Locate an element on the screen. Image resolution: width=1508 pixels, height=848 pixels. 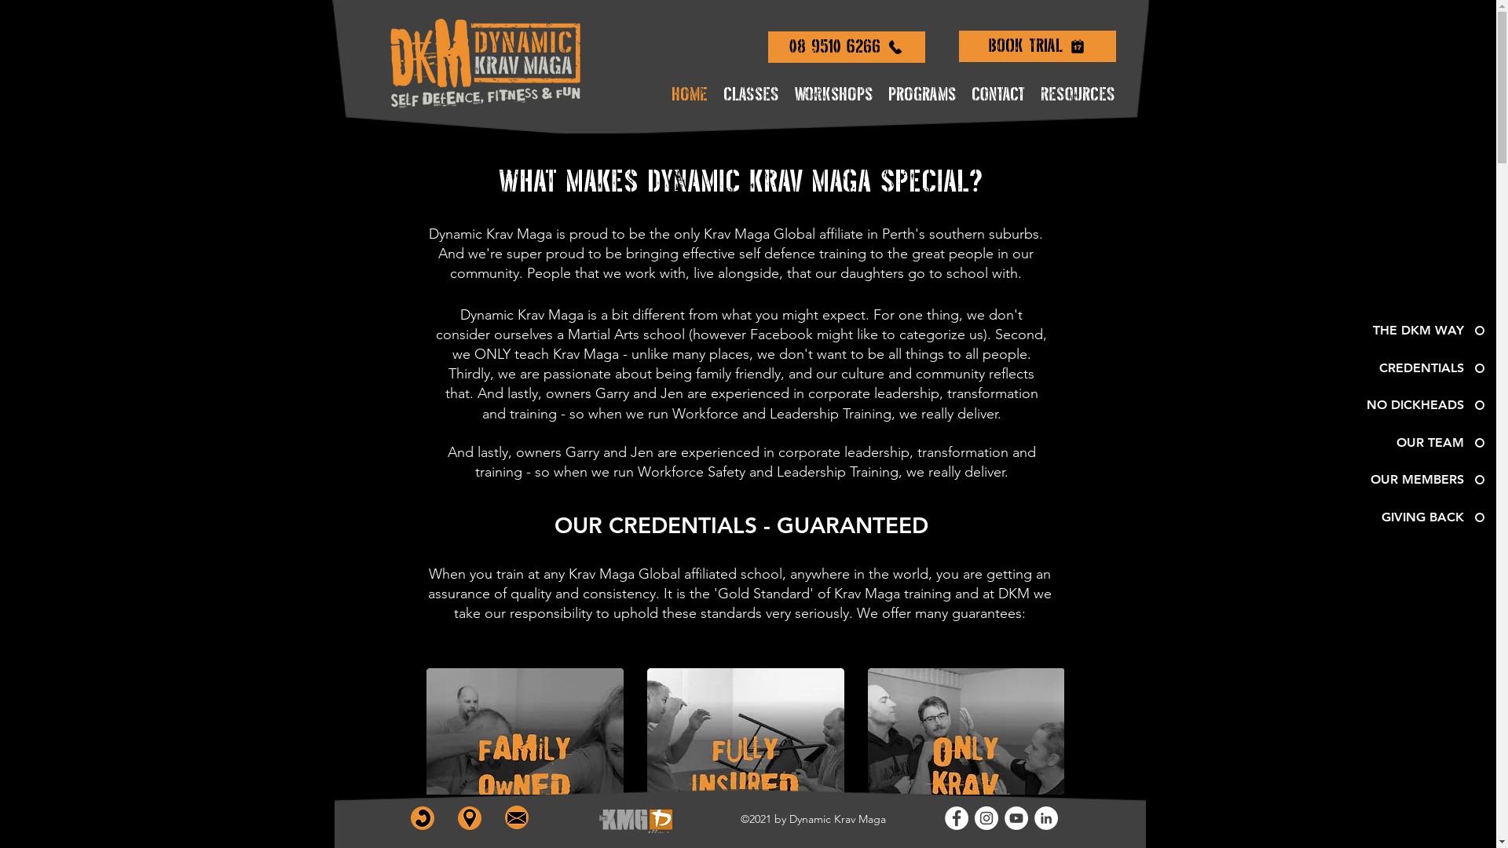
SEE ALLKMG SCHOOLS IN AUSTRALIA is located at coordinates (635, 821).